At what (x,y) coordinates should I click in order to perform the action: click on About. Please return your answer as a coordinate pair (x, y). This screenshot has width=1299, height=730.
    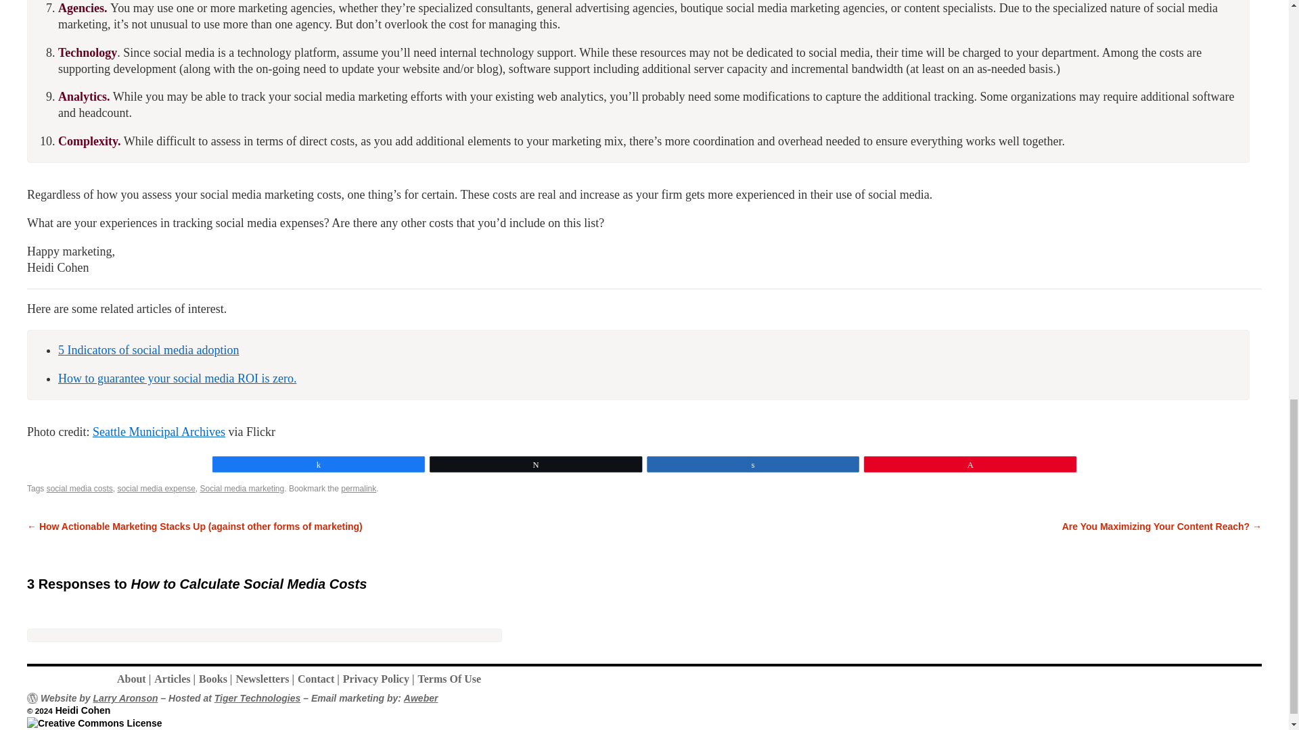
    Looking at the image, I should click on (135, 679).